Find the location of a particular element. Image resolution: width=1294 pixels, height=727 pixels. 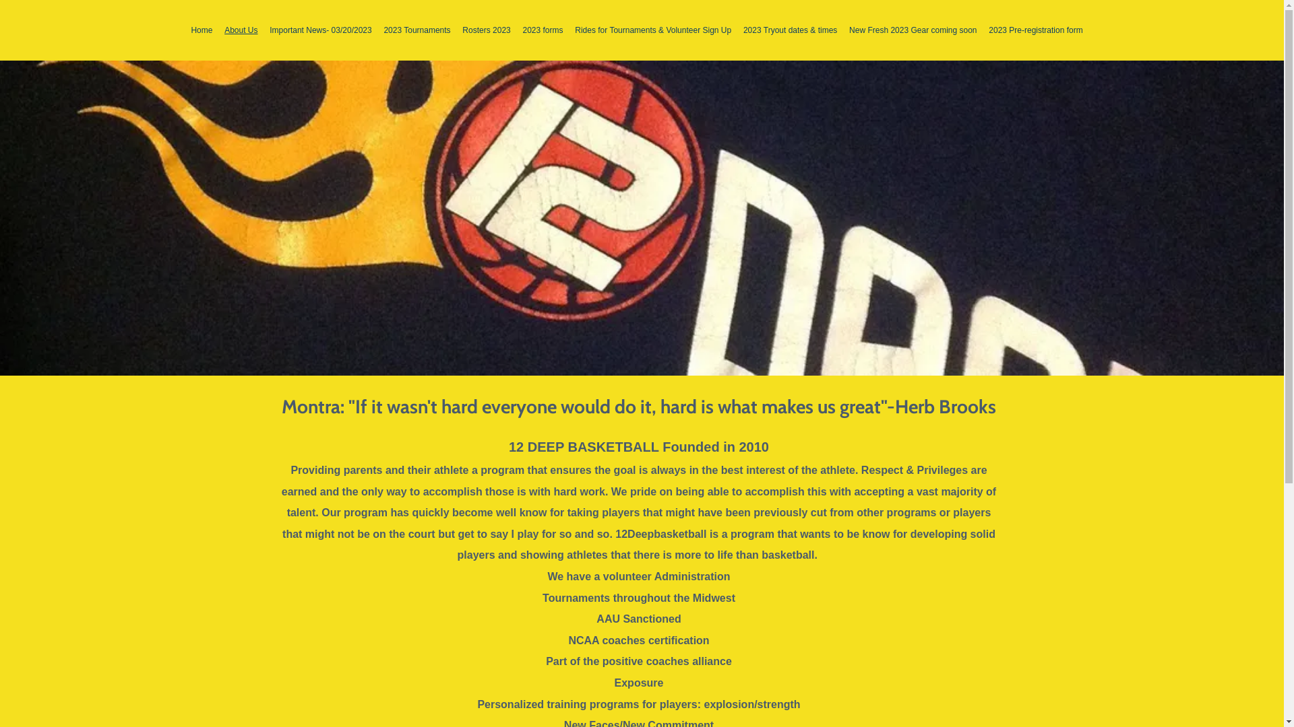

Rosters 2023 is located at coordinates (487, 30).